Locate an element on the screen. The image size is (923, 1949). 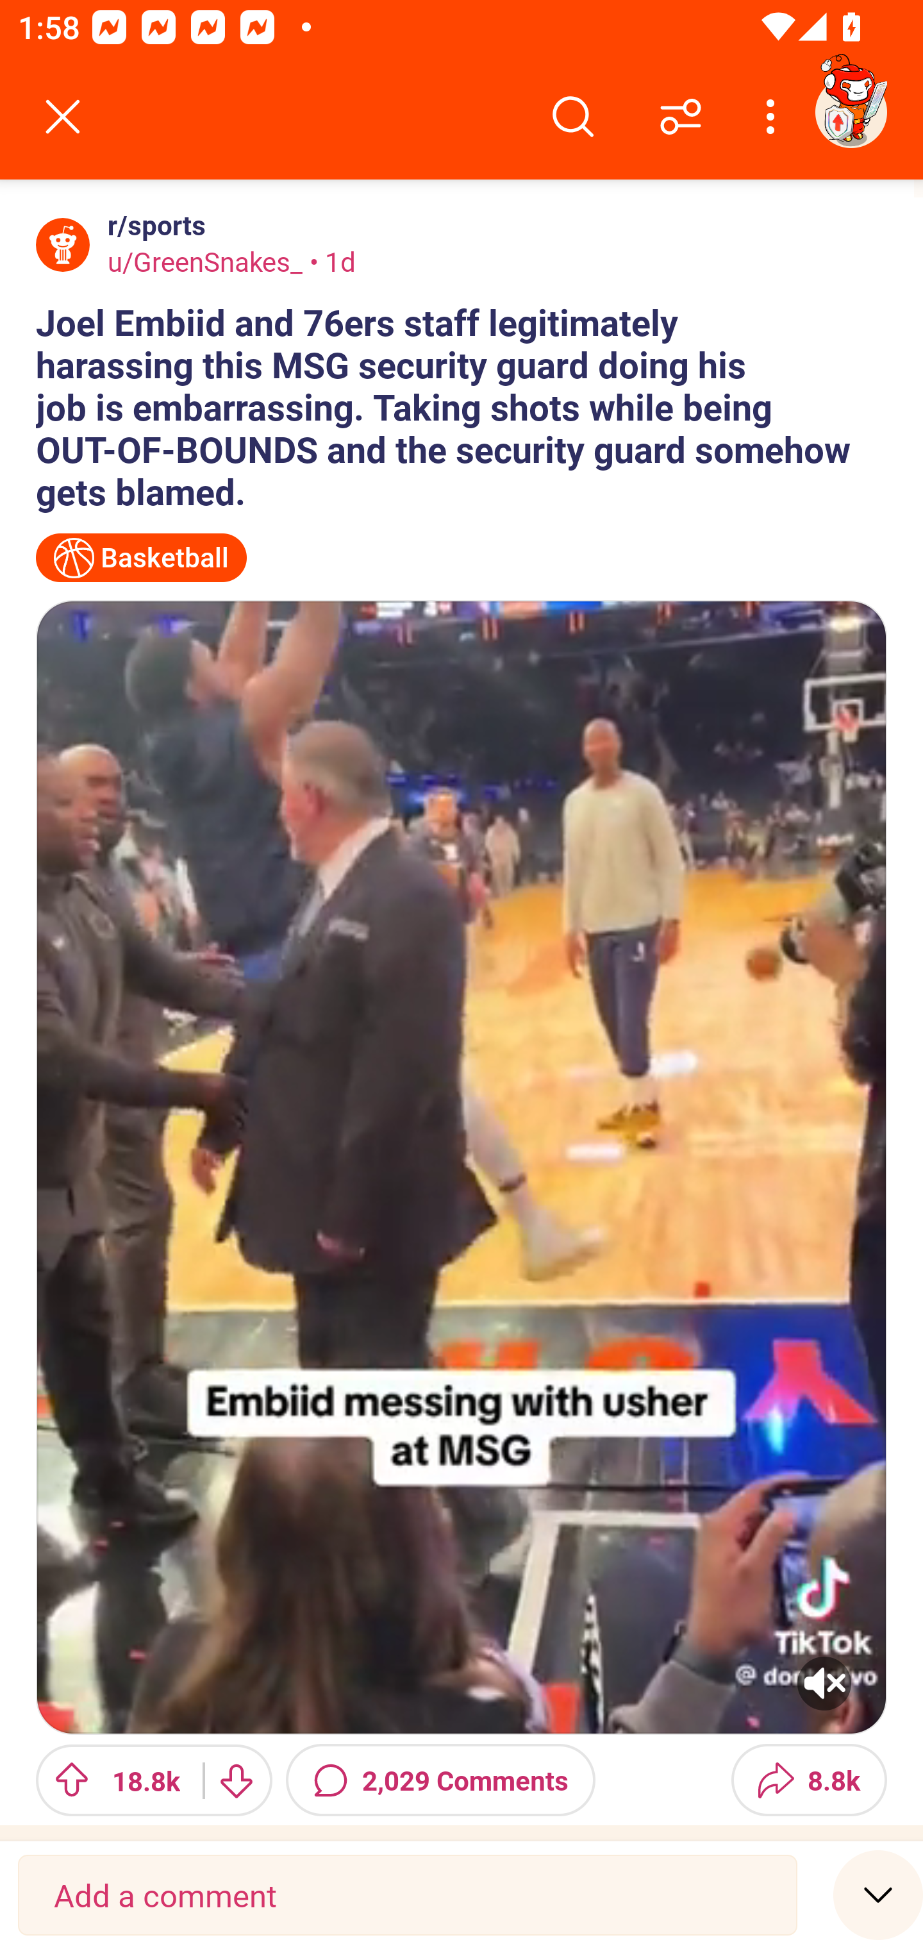
r/sports is located at coordinates (152, 225).